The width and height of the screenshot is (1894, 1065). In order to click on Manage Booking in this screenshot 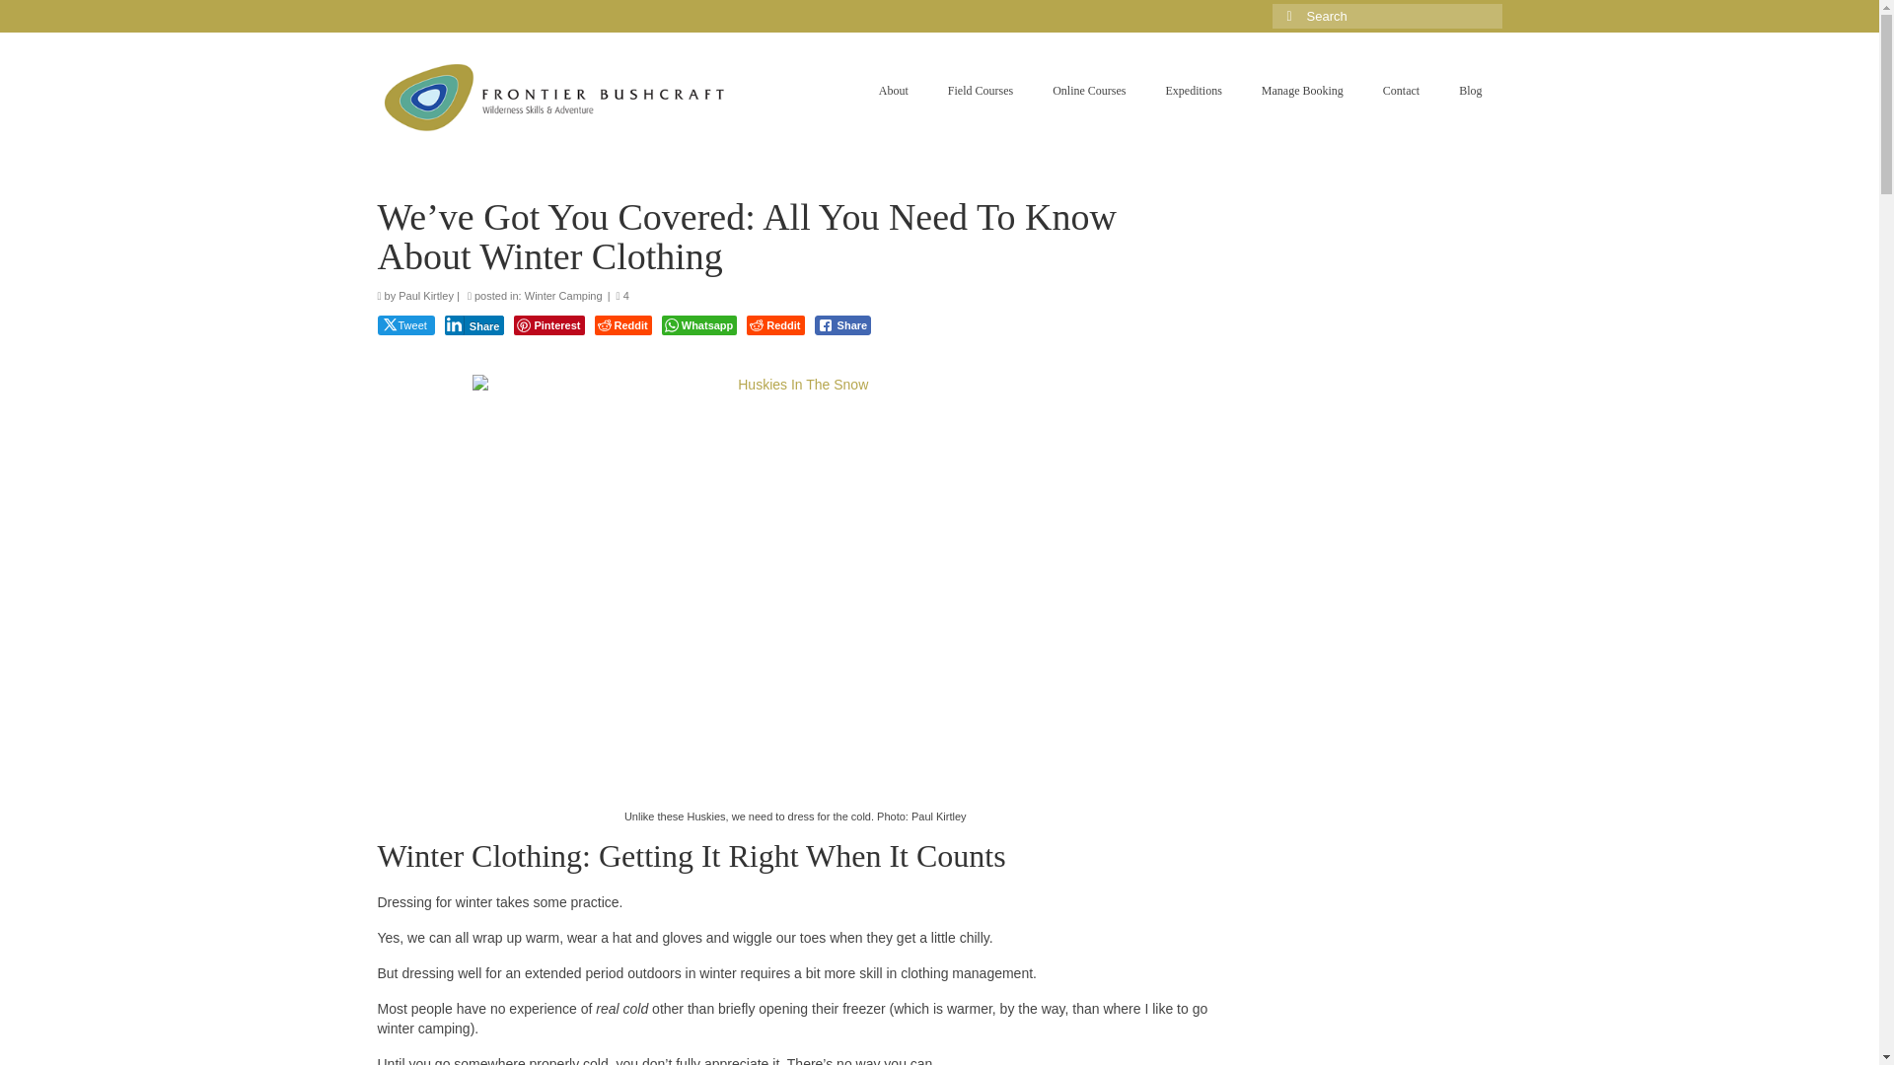, I will do `click(1302, 91)`.